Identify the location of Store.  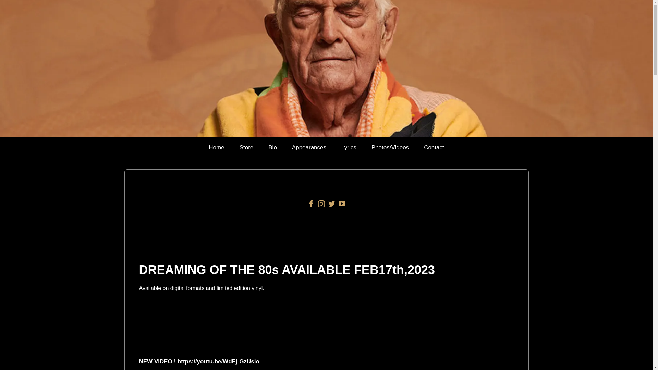
(246, 147).